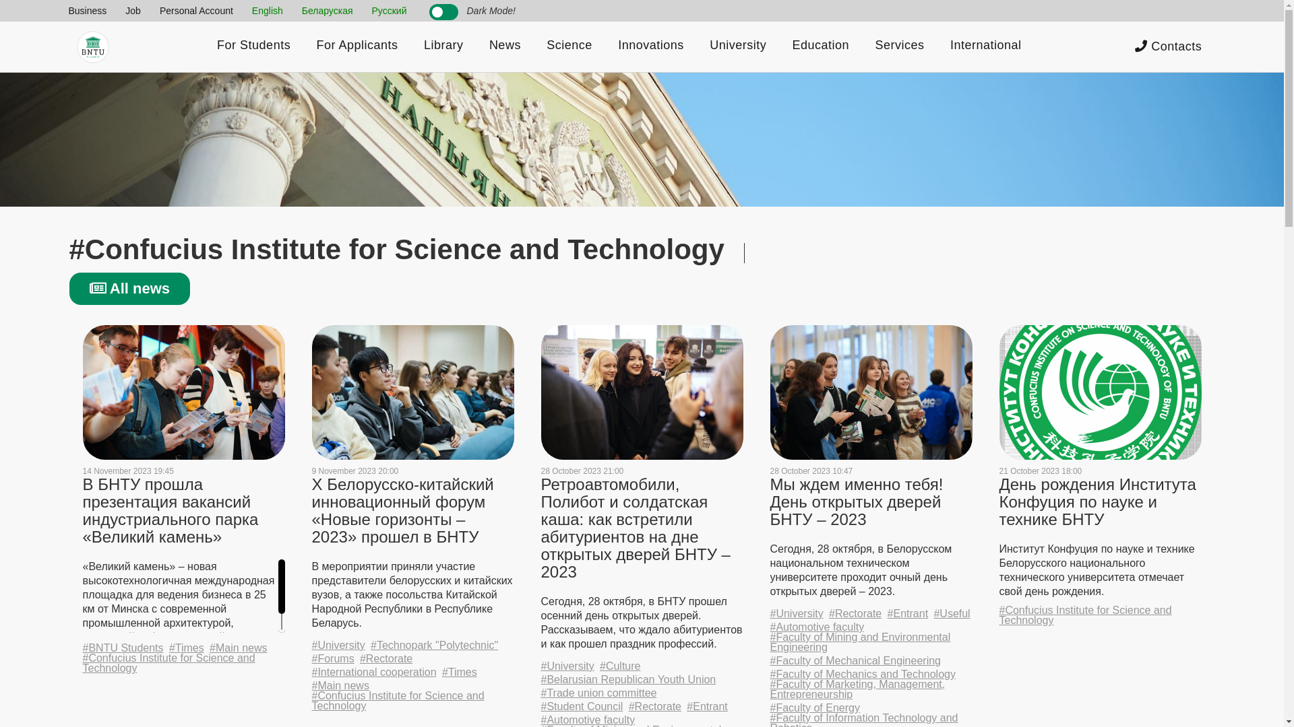 Image resolution: width=1294 pixels, height=727 pixels. I want to click on #Faculty of Mechanical Engineering, so click(855, 661).